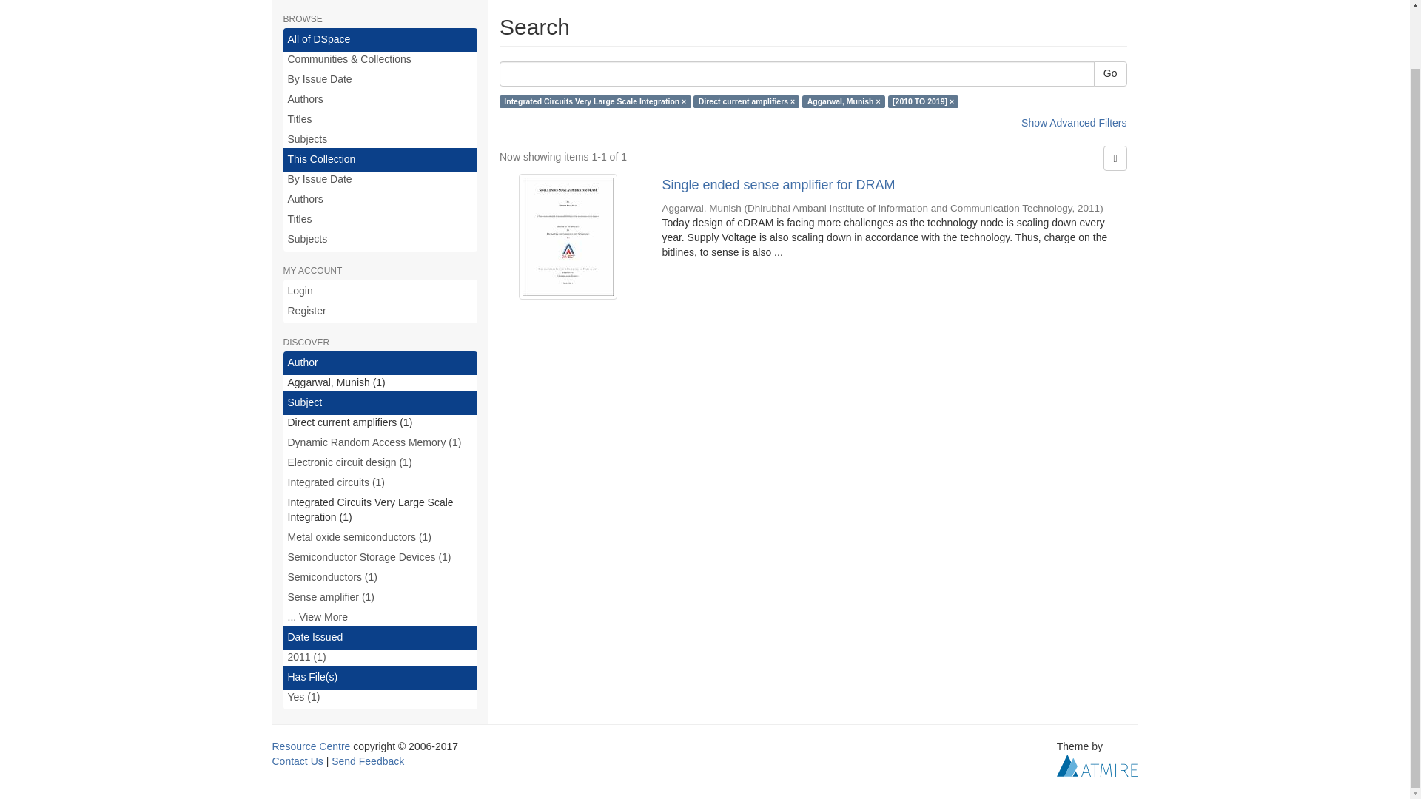 This screenshot has height=799, width=1421. What do you see at coordinates (380, 99) in the screenshot?
I see `Authors` at bounding box center [380, 99].